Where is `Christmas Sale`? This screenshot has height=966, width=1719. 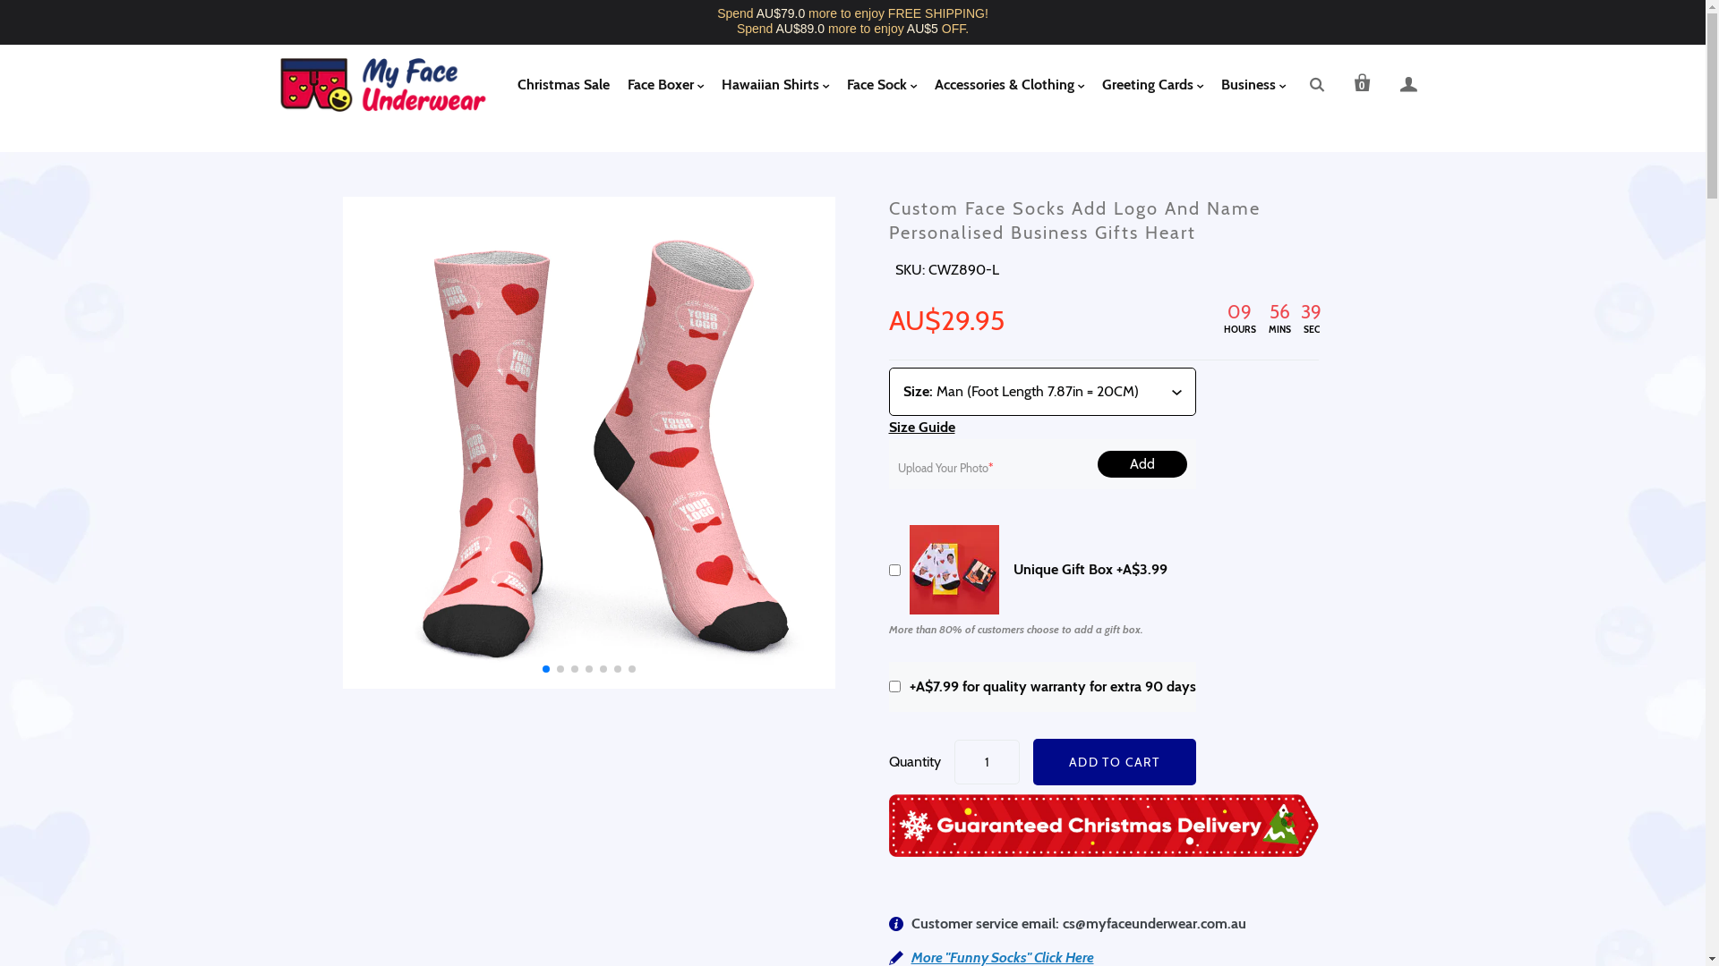
Christmas Sale is located at coordinates (564, 84).